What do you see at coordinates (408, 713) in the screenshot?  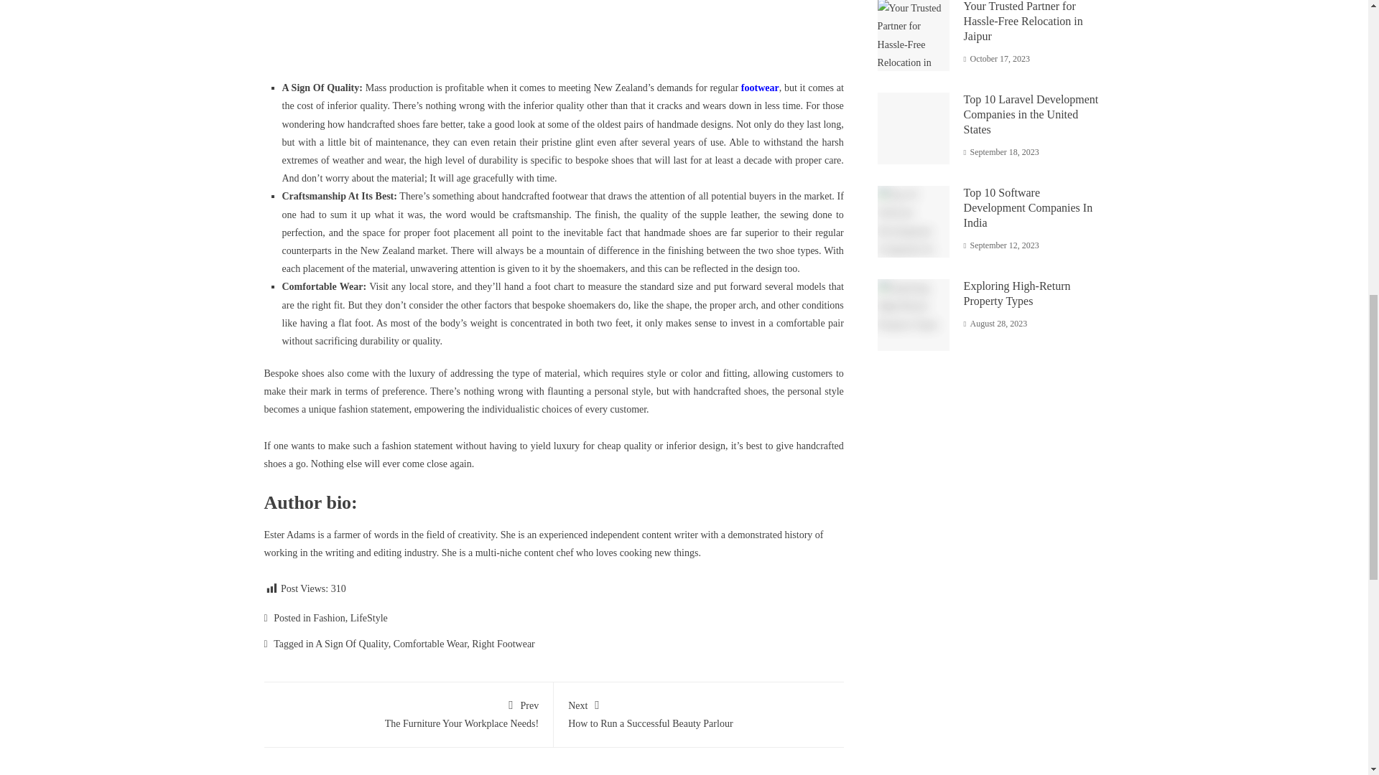 I see `A Sign Of Quality` at bounding box center [408, 713].